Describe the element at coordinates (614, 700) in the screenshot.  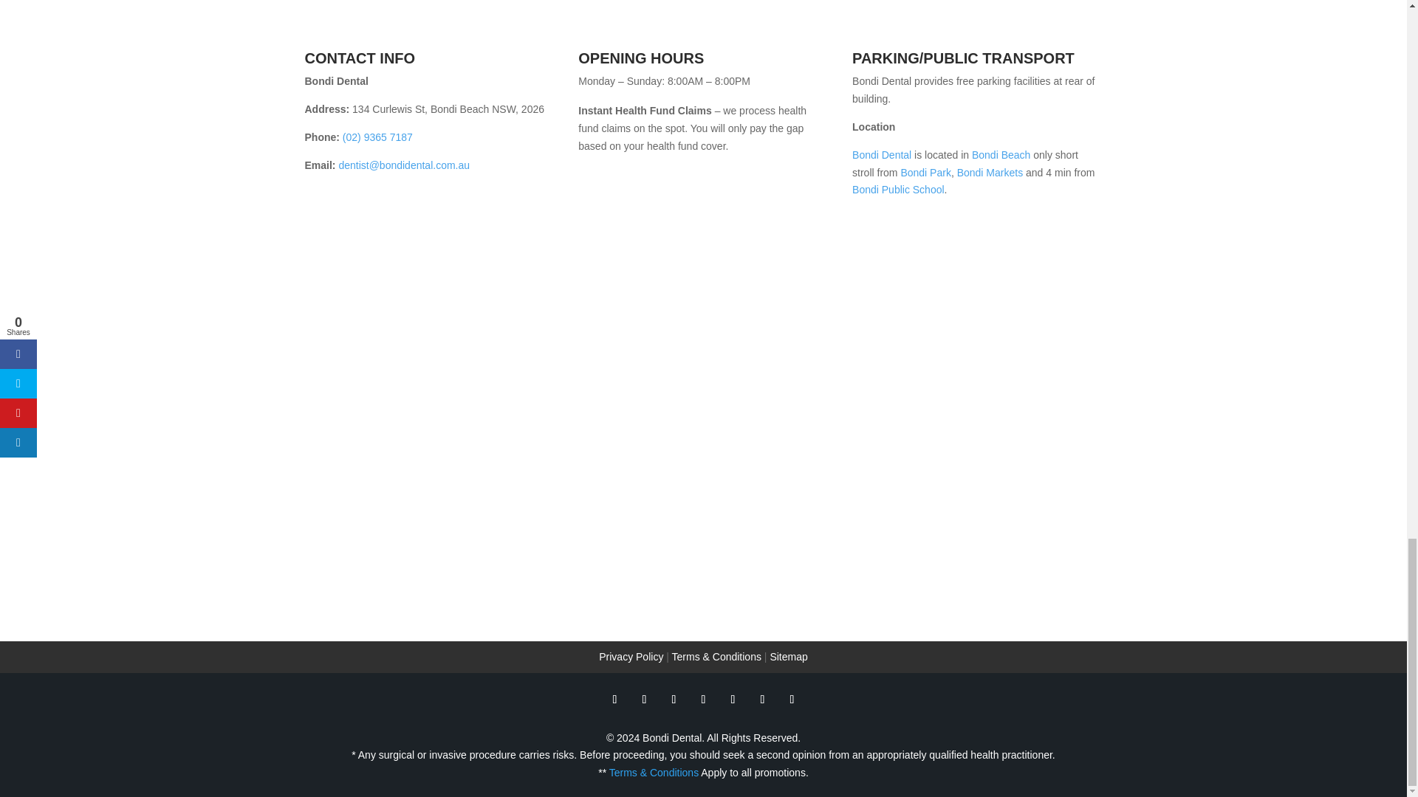
I see `Follow on Facebook` at that location.